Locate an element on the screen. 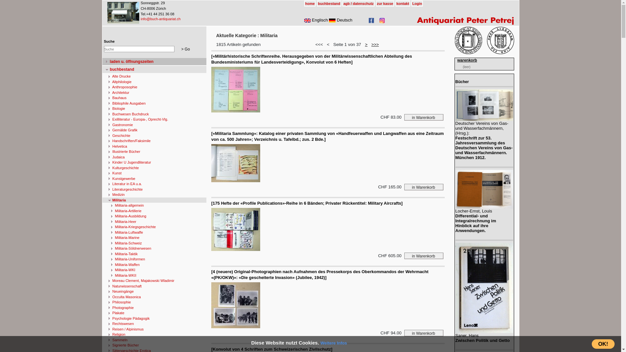  Alte Drucke is located at coordinates (155, 76).